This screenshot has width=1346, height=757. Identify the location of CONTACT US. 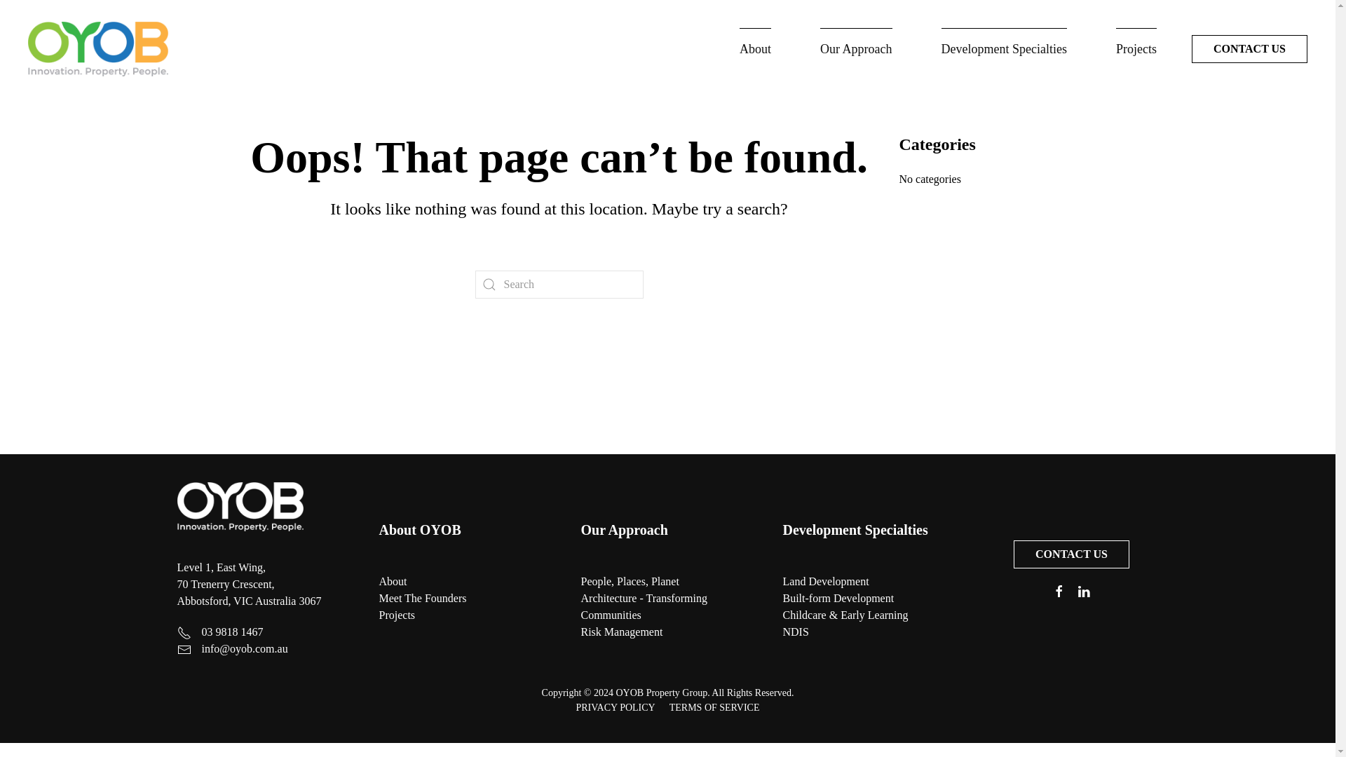
(1249, 48).